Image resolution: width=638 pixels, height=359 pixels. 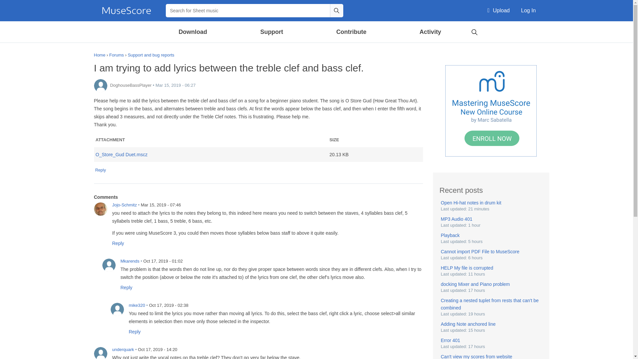 I want to click on Download, so click(x=193, y=32).